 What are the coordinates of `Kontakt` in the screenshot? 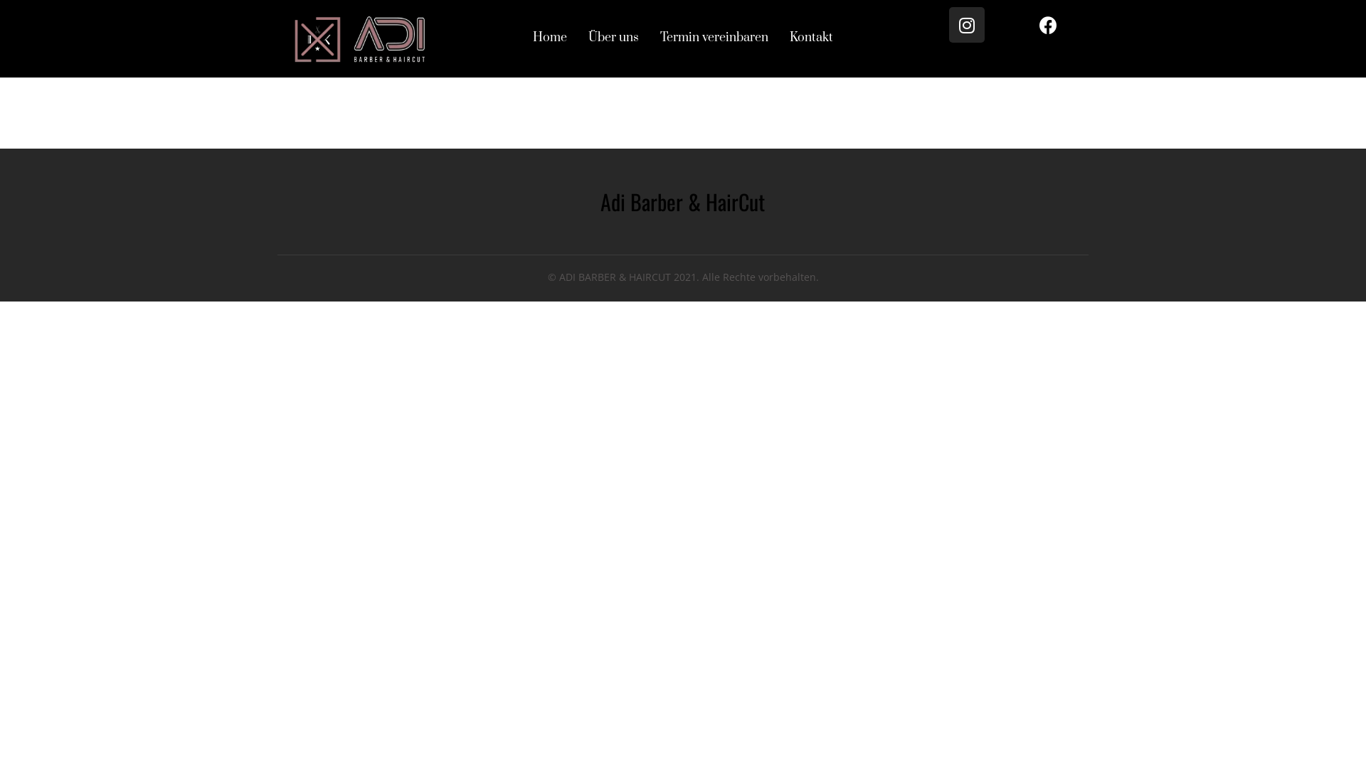 It's located at (811, 38).